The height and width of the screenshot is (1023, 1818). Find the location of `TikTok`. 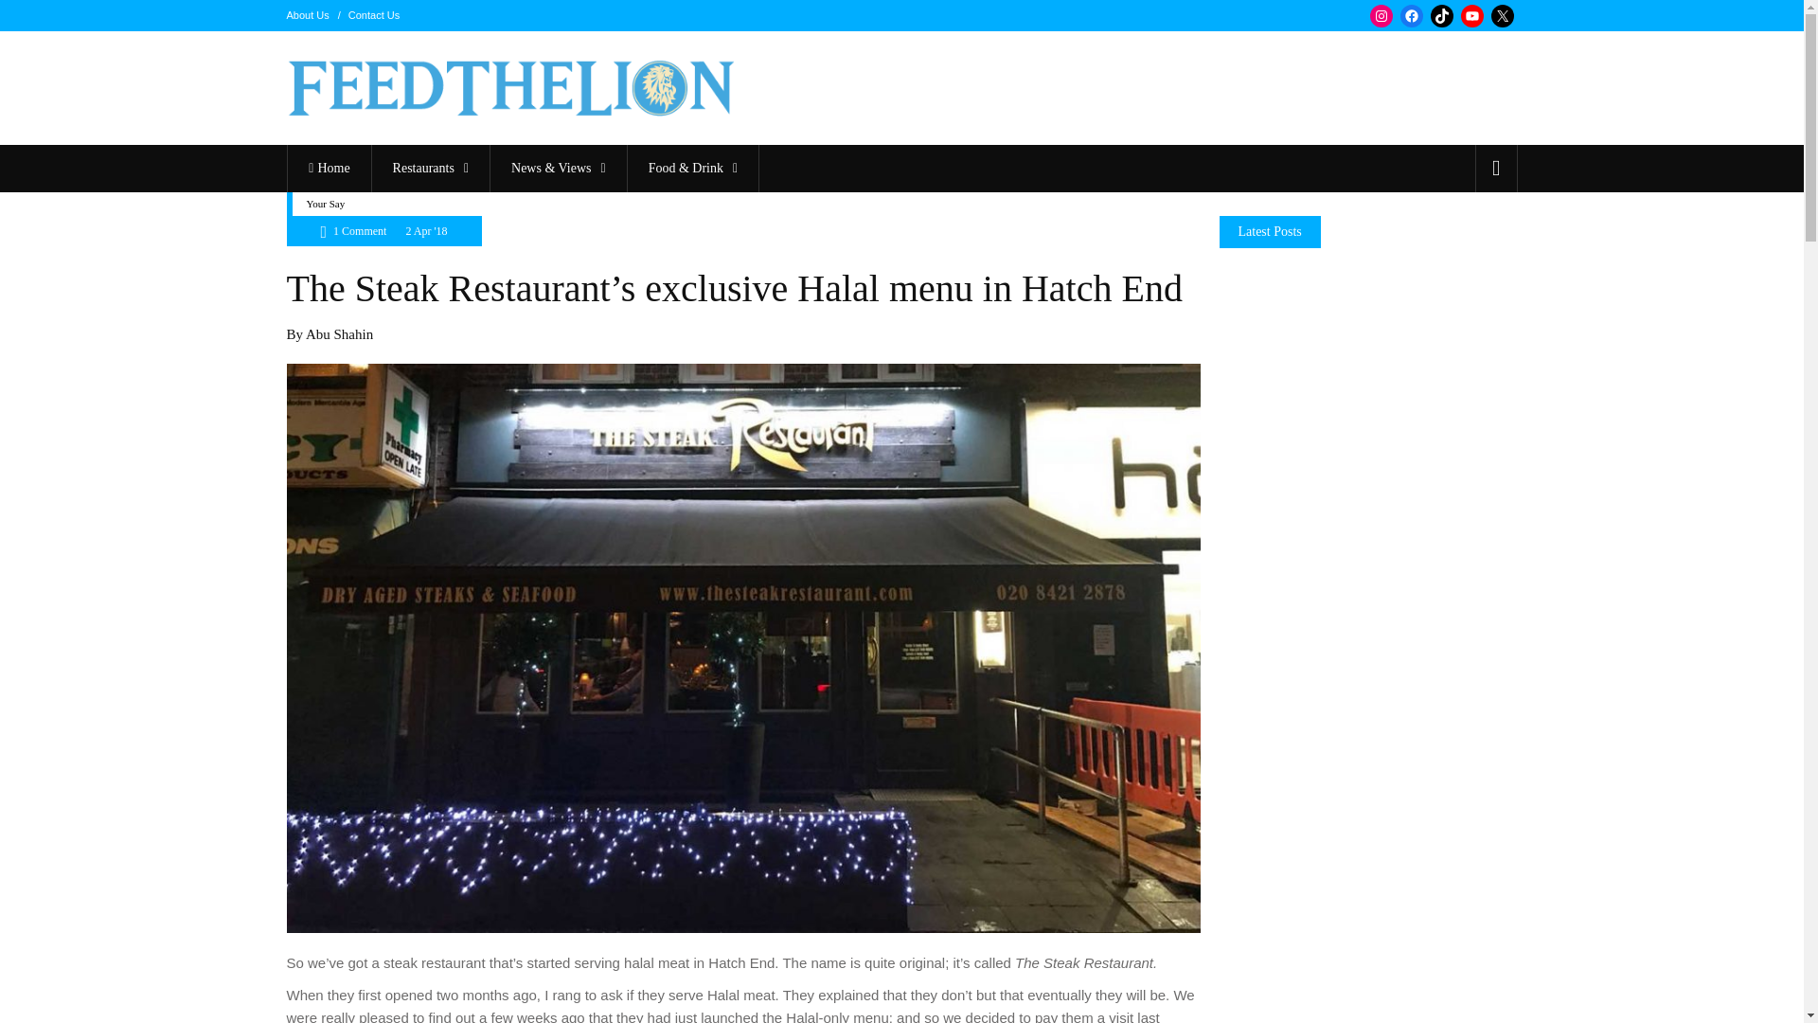

TikTok is located at coordinates (1441, 16).